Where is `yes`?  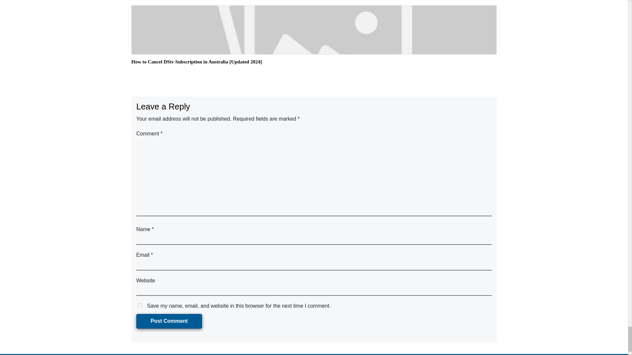 yes is located at coordinates (140, 305).